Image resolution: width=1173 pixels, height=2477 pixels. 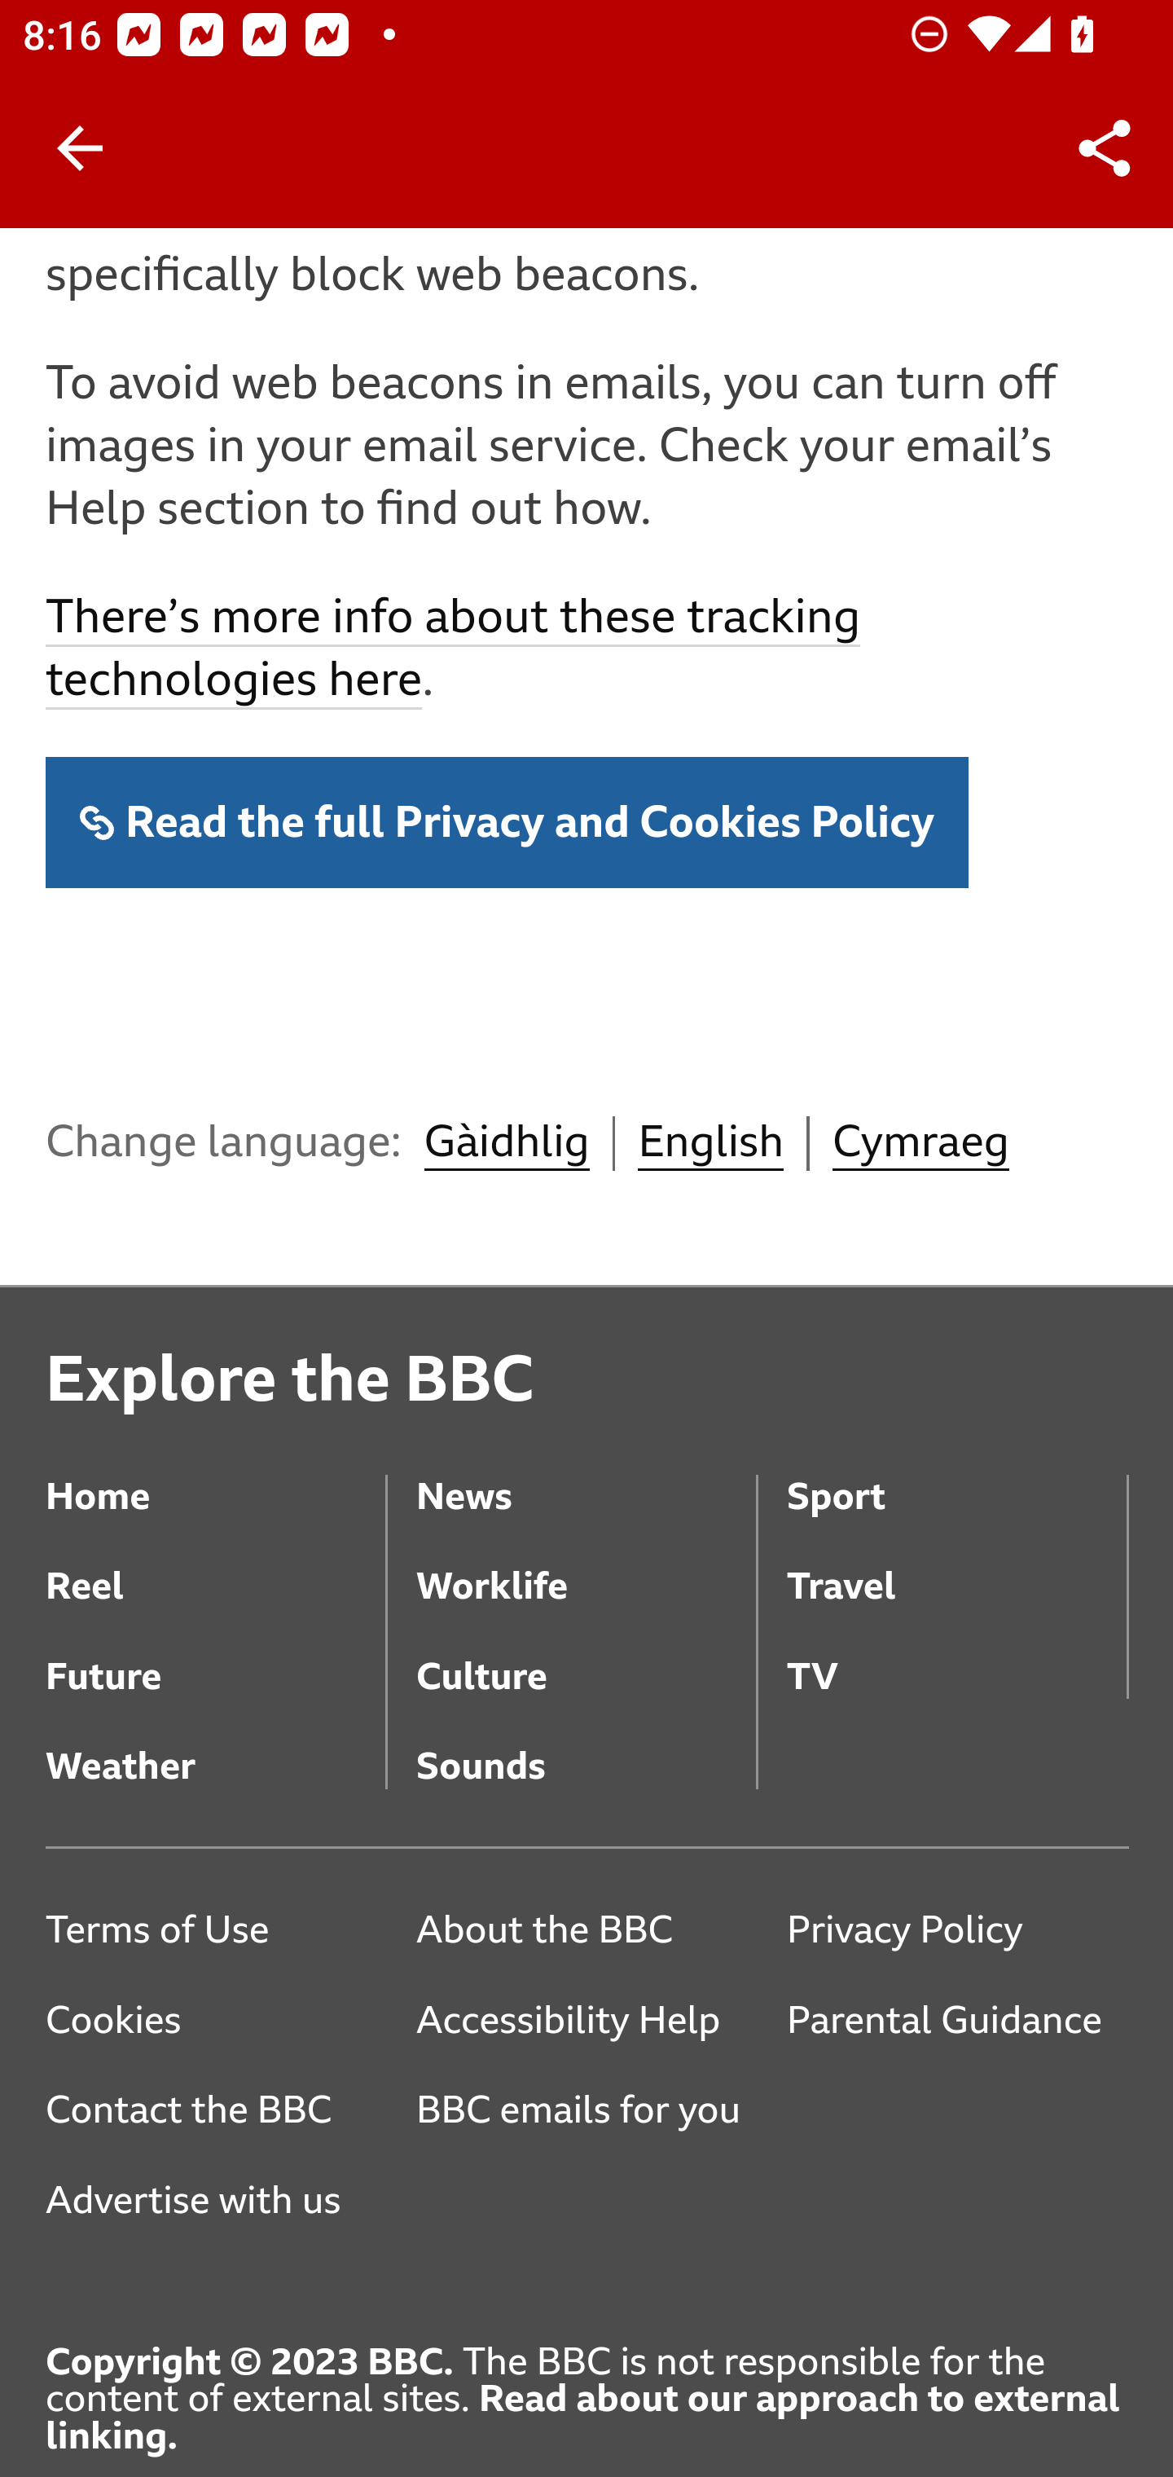 What do you see at coordinates (957, 1933) in the screenshot?
I see `Privacy Policy` at bounding box center [957, 1933].